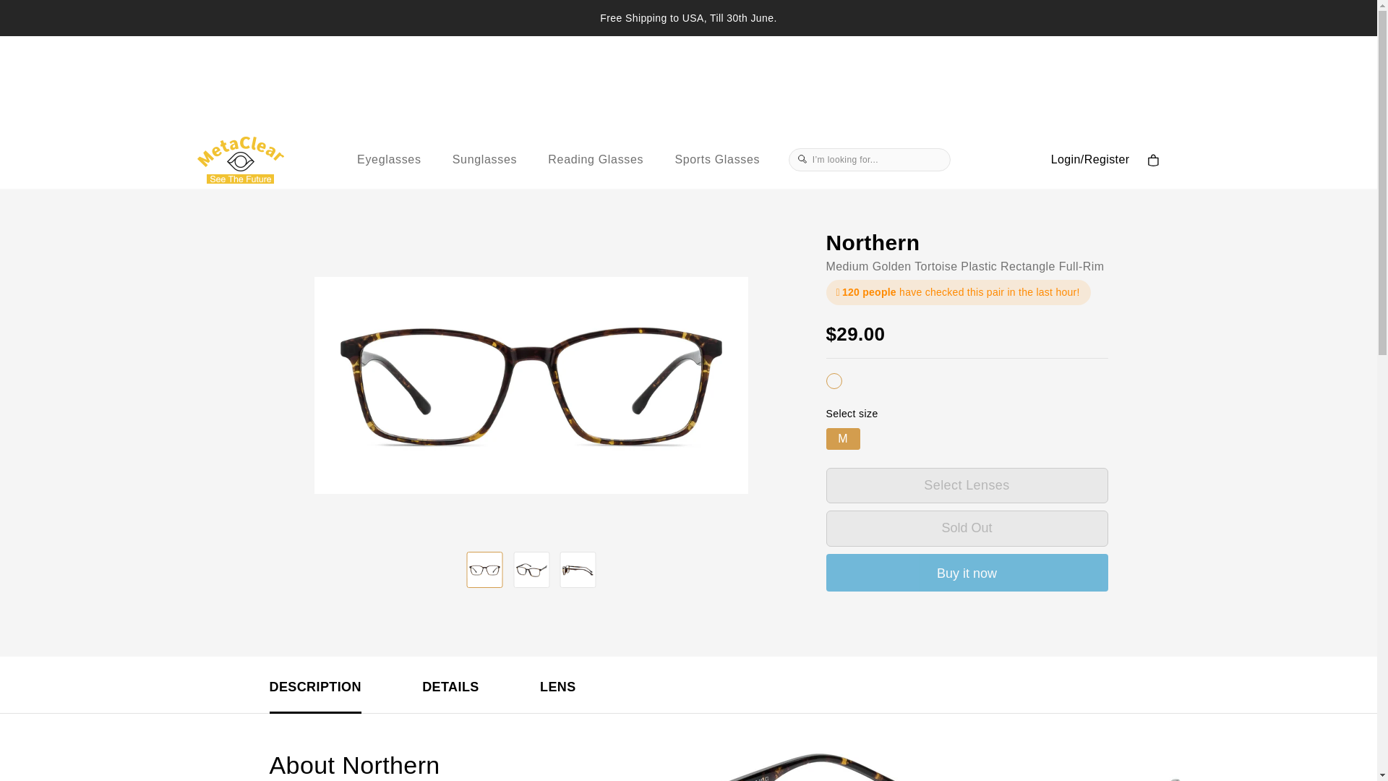  I want to click on Golden Tortoise, so click(915, 266).